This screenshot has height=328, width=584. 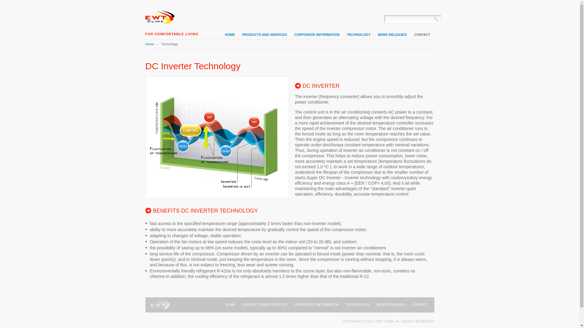 What do you see at coordinates (436, 19) in the screenshot?
I see `.` at bounding box center [436, 19].